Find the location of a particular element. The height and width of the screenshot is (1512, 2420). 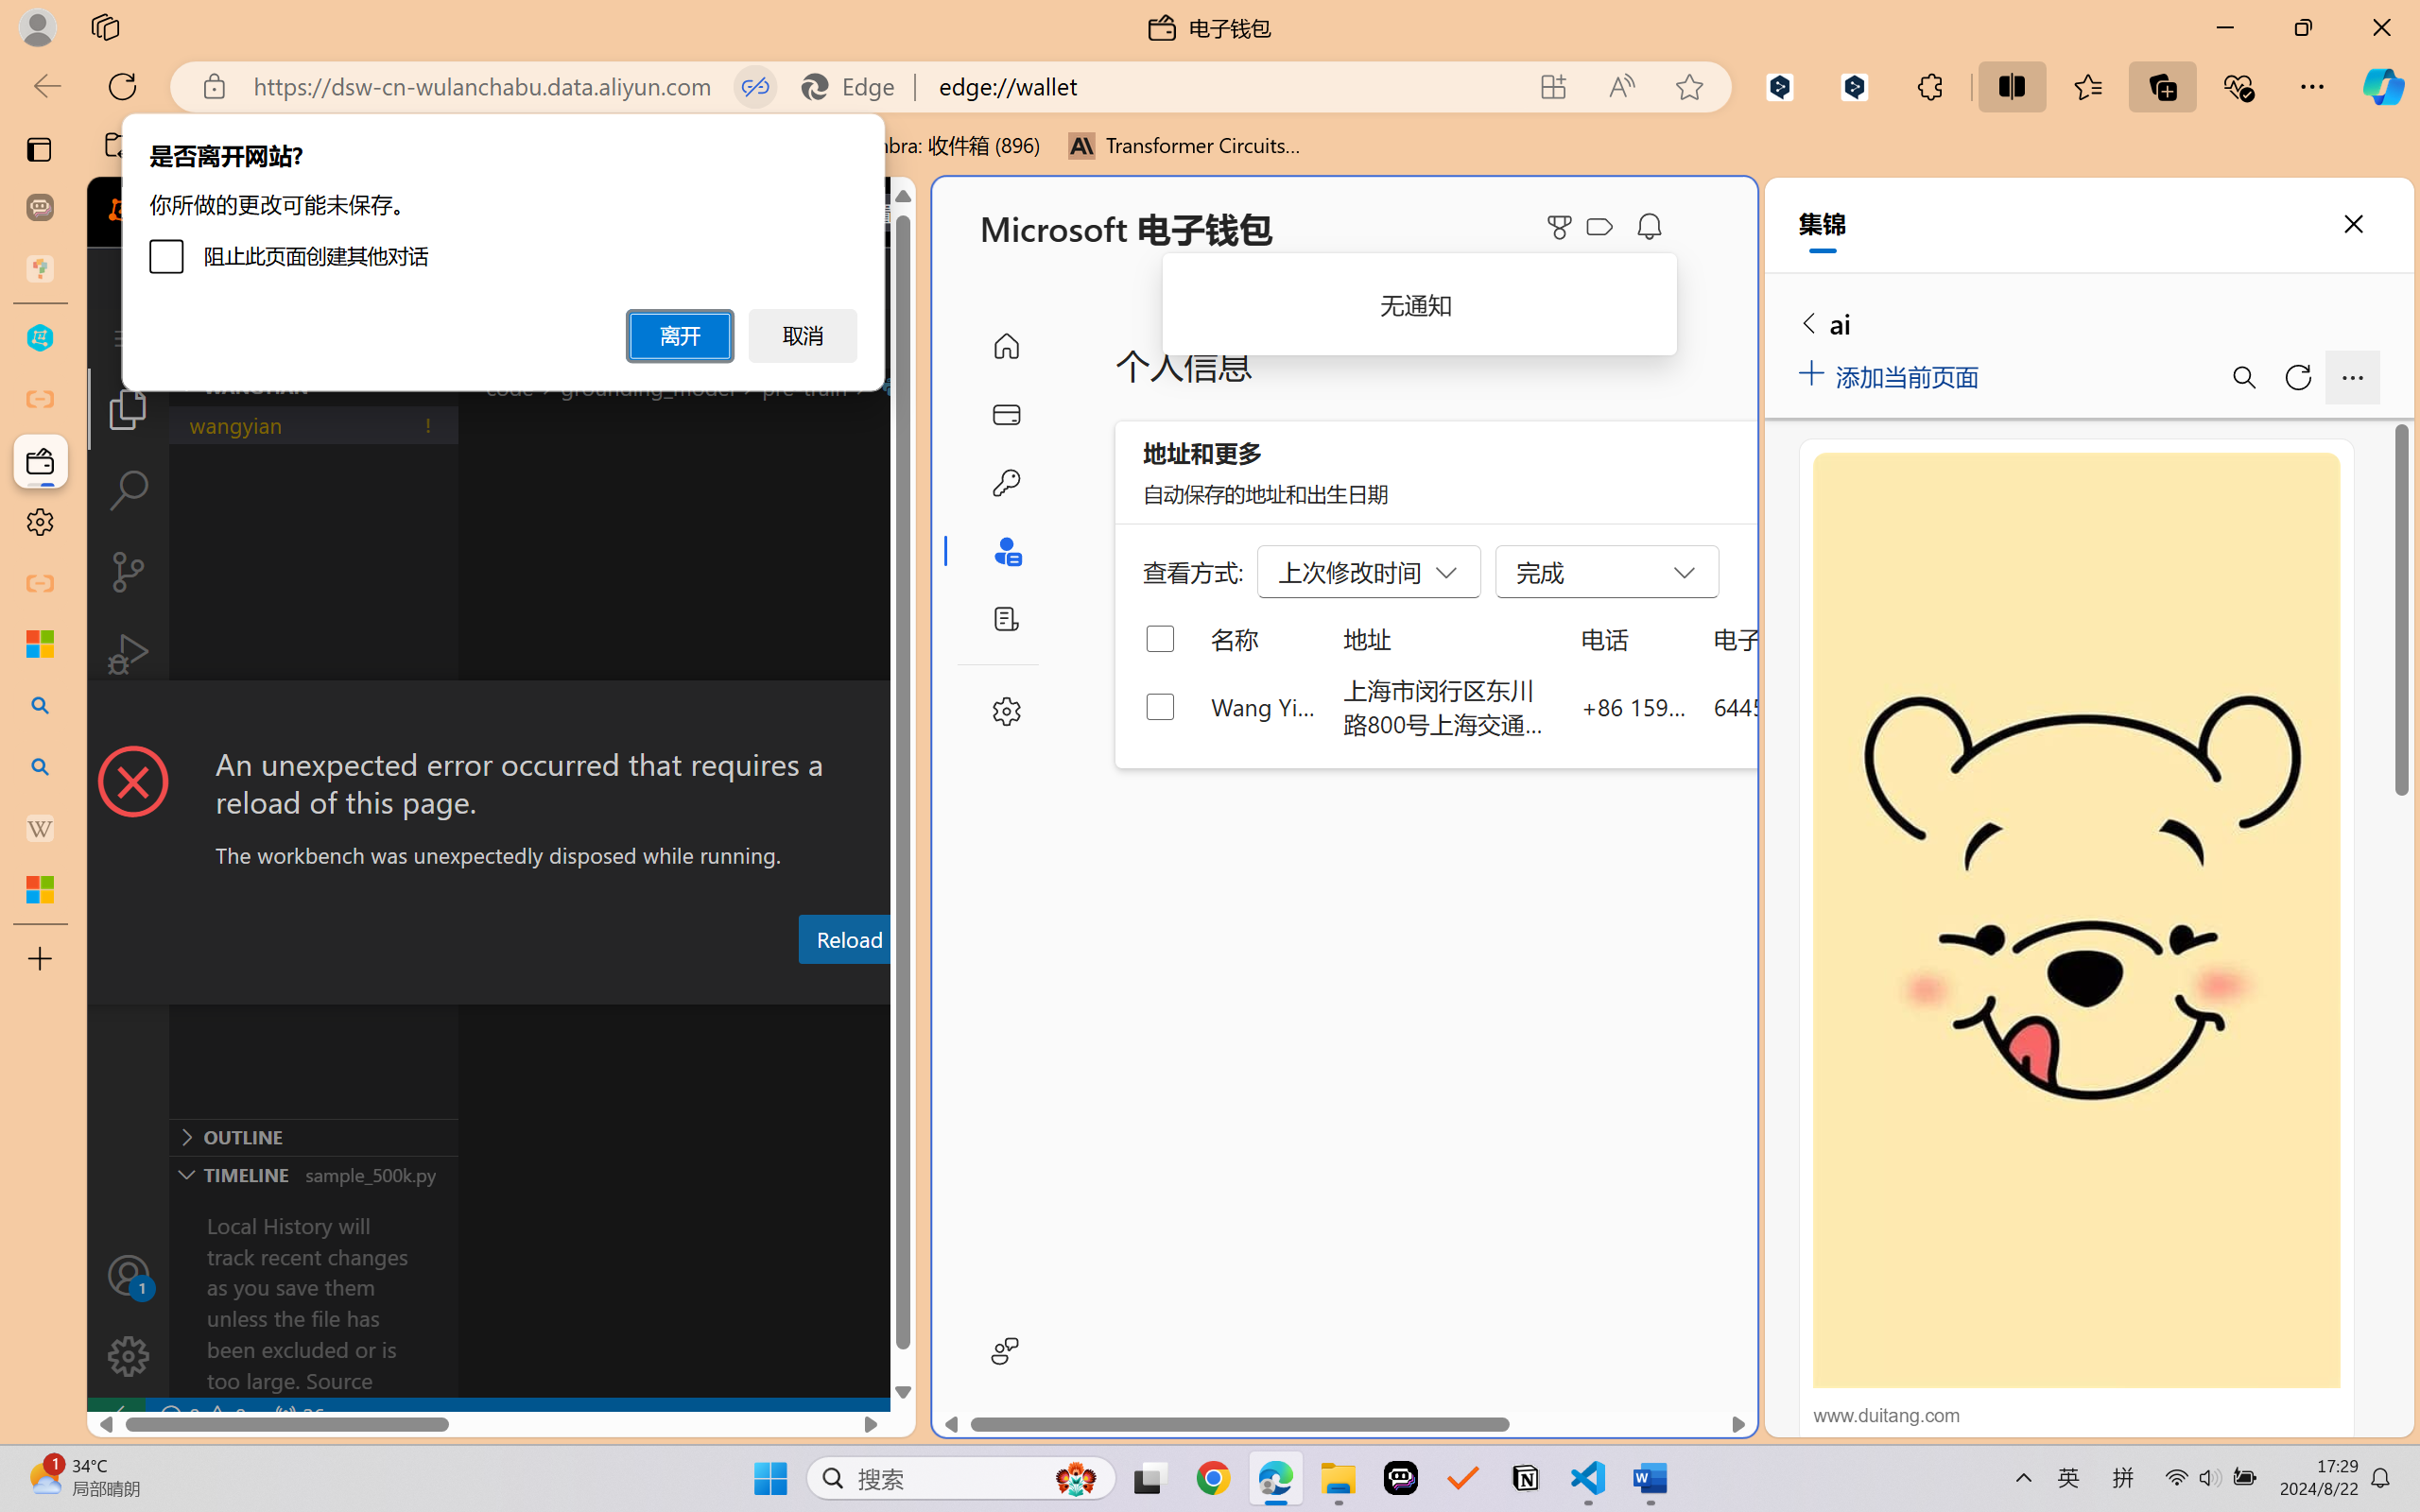

Microsoft Cashback is located at coordinates (1603, 228).